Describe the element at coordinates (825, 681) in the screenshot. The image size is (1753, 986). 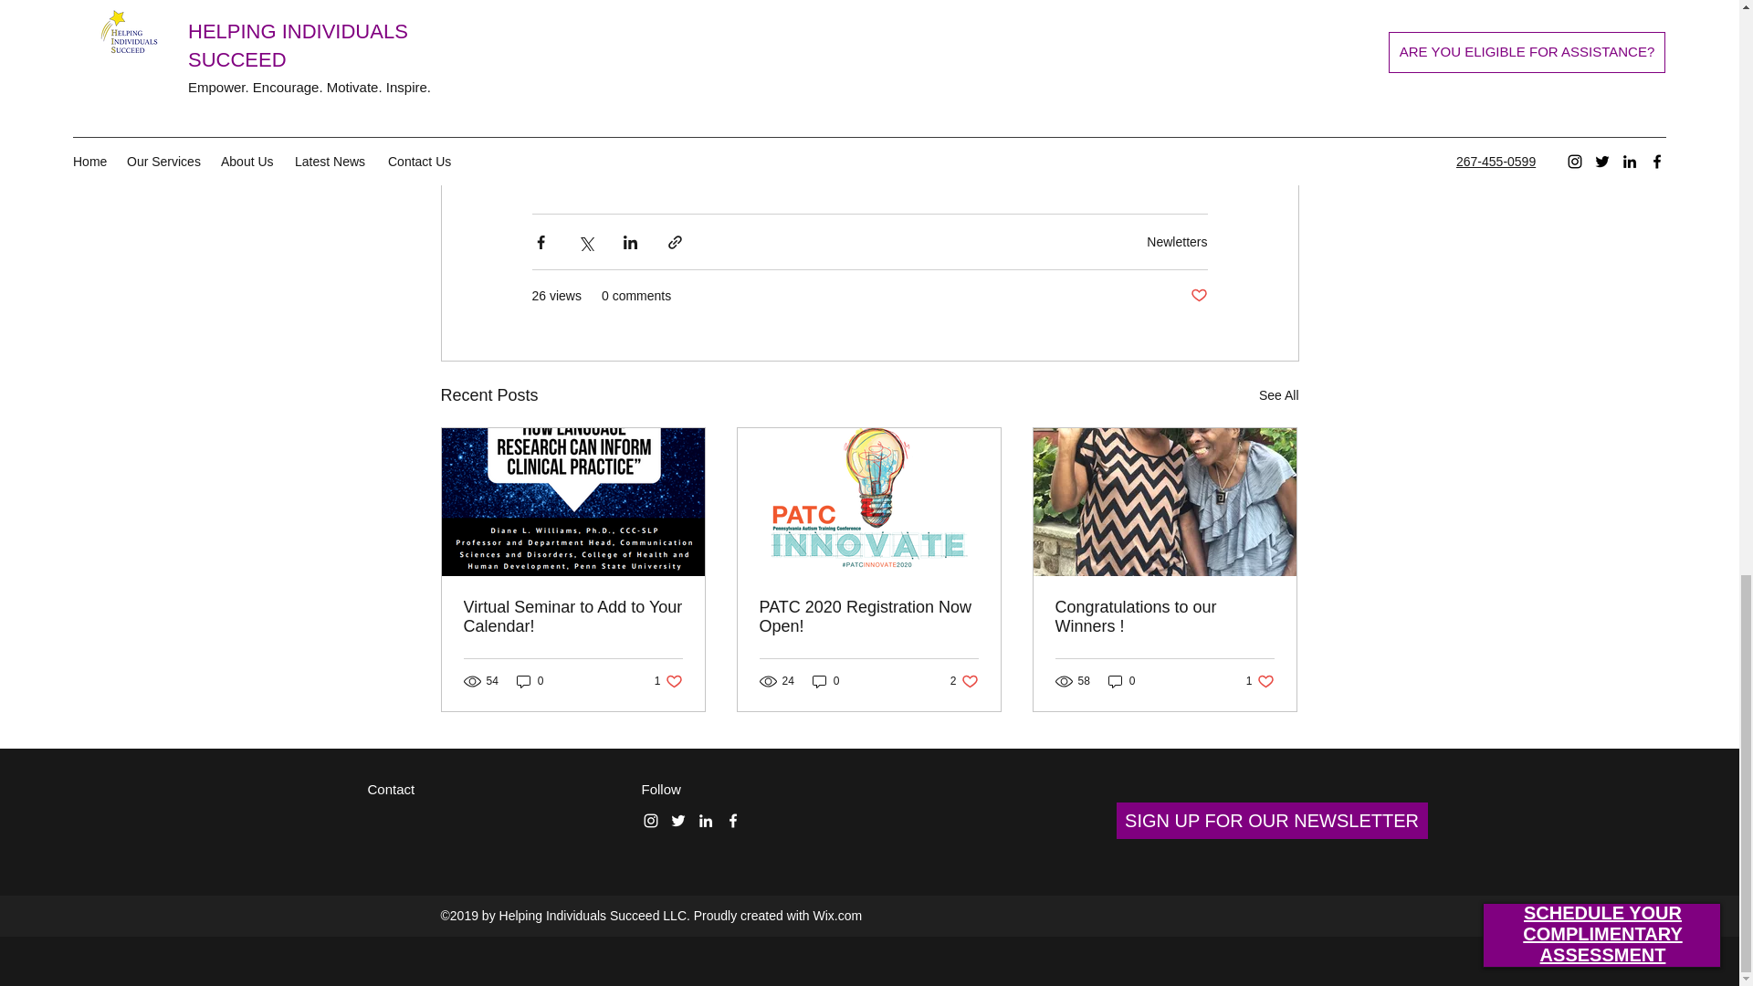
I see `here` at that location.